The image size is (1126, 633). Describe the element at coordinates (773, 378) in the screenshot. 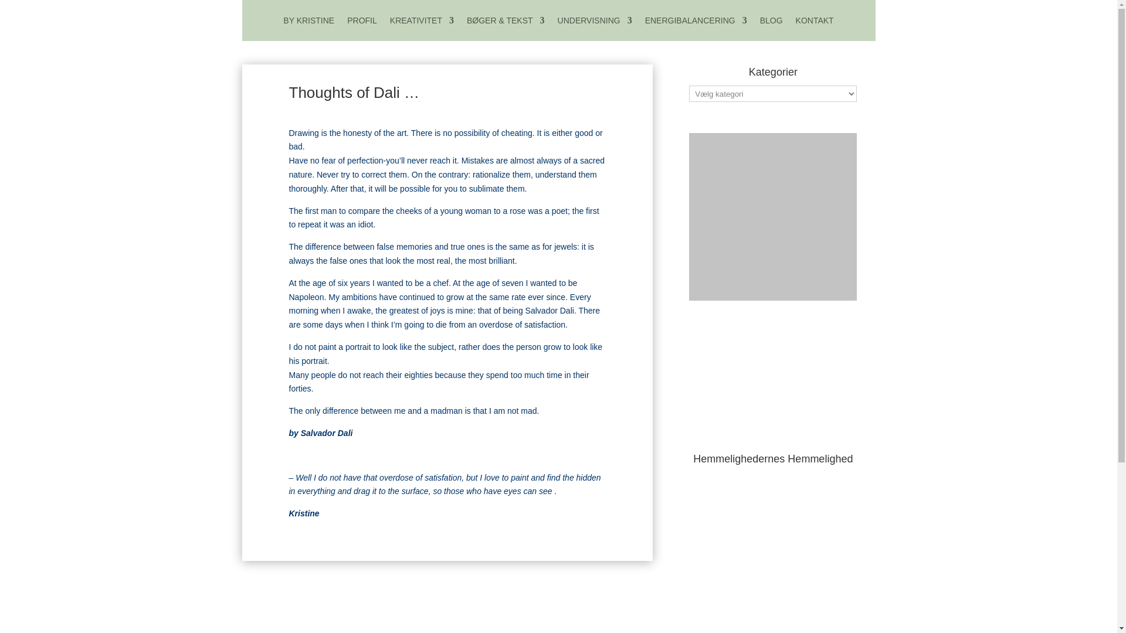

I see `Hemmelighedernes hemmelighed` at that location.